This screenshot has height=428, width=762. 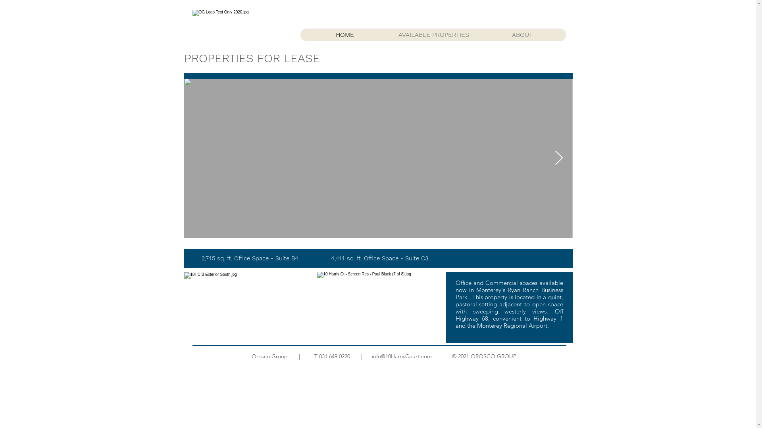 I want to click on 2,745 sq. ft. Office Space - Suite B4, so click(x=250, y=258).